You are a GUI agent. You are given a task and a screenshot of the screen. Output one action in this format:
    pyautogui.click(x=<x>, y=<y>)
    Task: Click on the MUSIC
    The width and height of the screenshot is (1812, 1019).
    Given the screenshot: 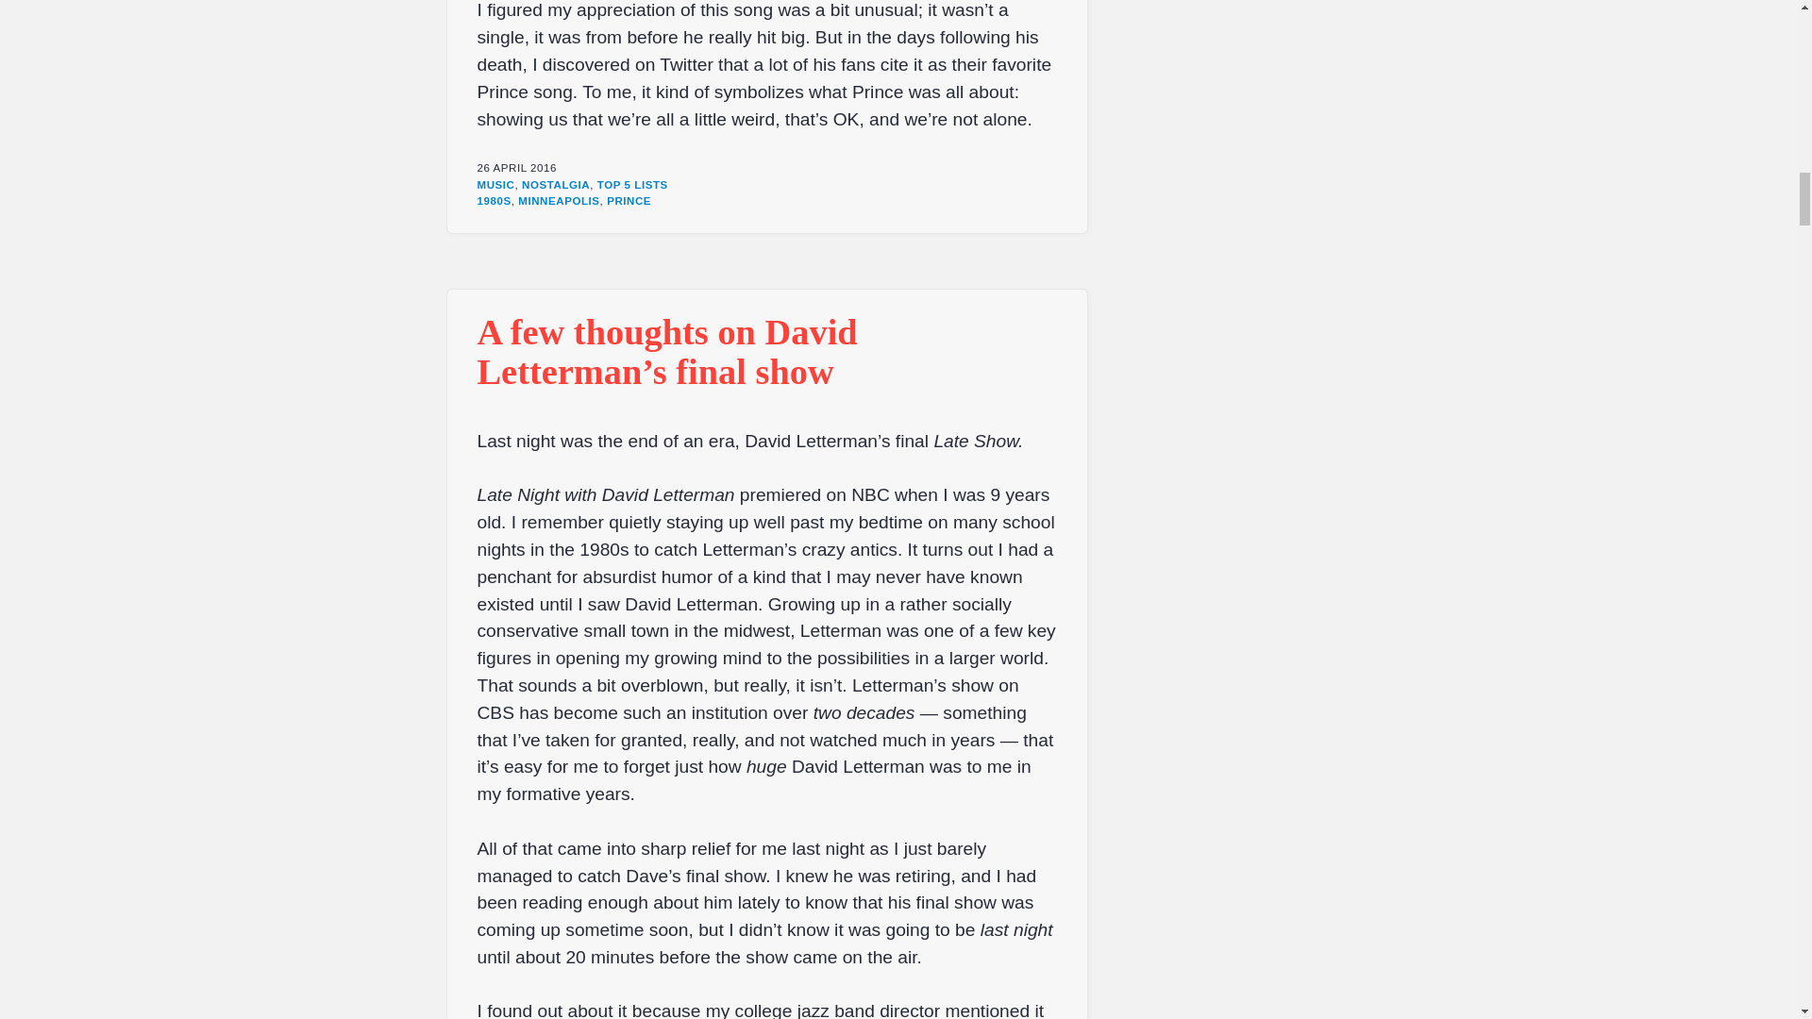 What is the action you would take?
    pyautogui.click(x=496, y=185)
    